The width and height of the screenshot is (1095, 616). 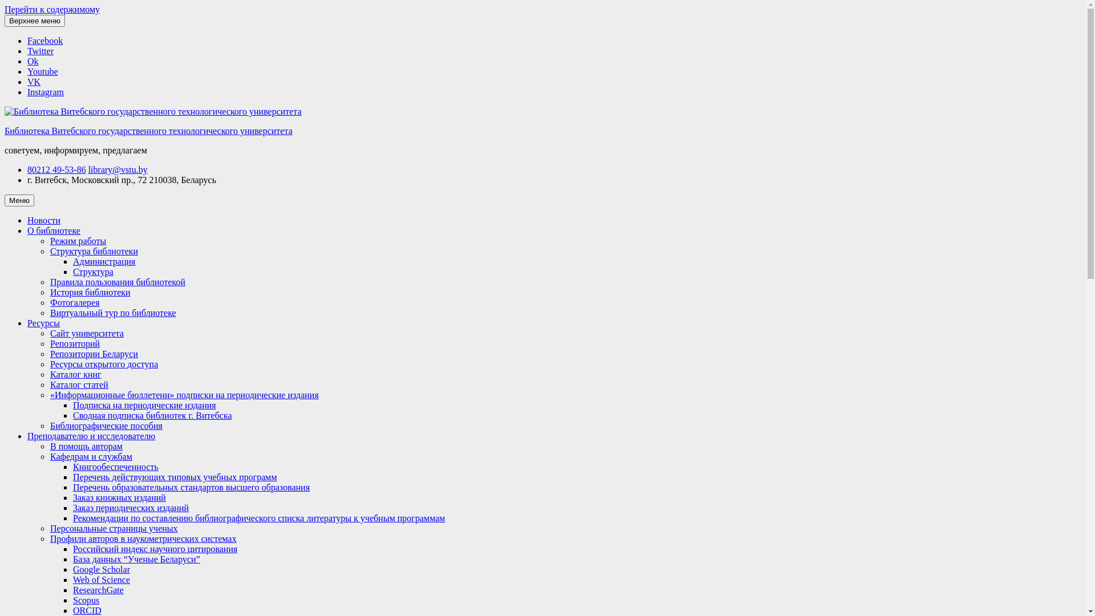 I want to click on Ok, so click(x=33, y=62).